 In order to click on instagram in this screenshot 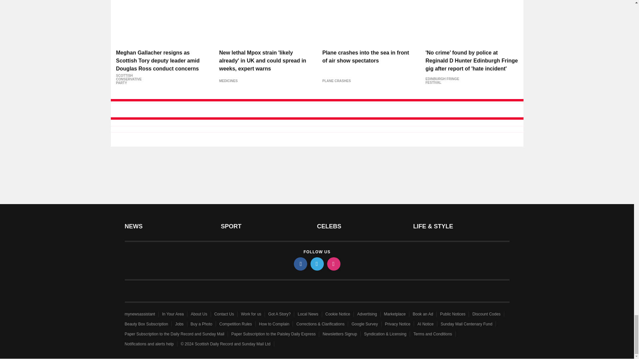, I will do `click(333, 264)`.